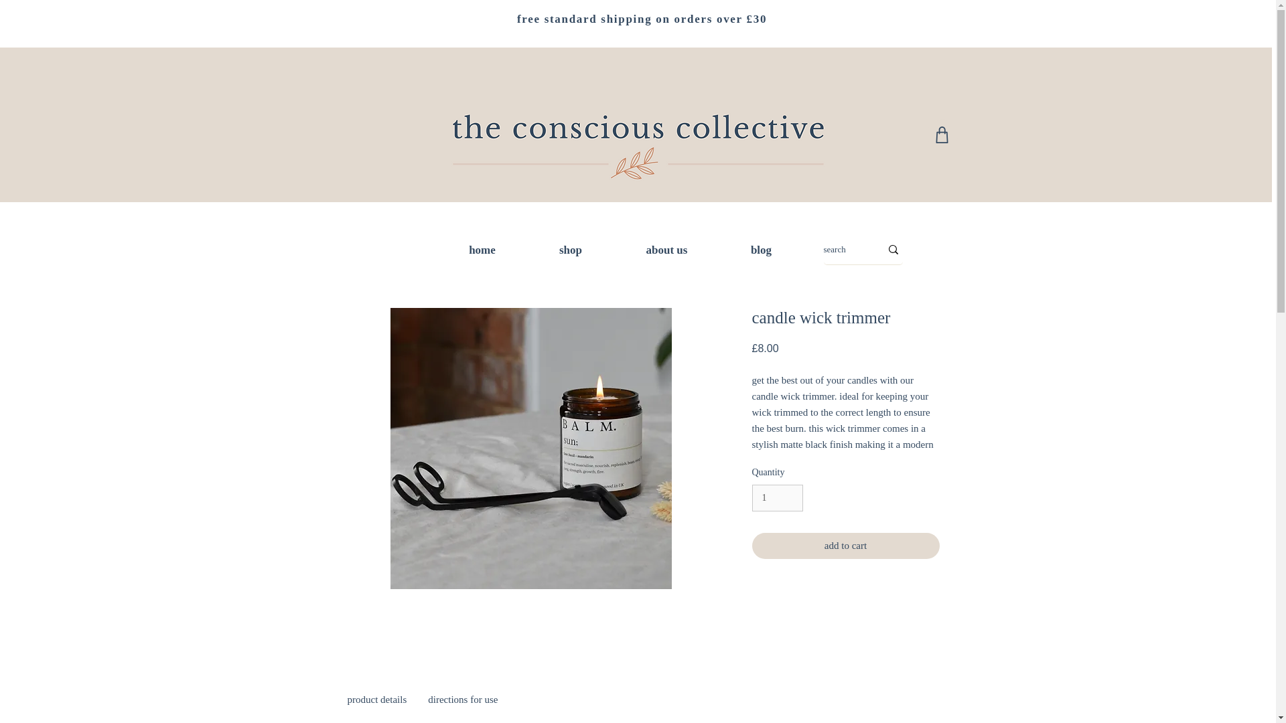 This screenshot has width=1286, height=723. I want to click on add to cart, so click(845, 545).